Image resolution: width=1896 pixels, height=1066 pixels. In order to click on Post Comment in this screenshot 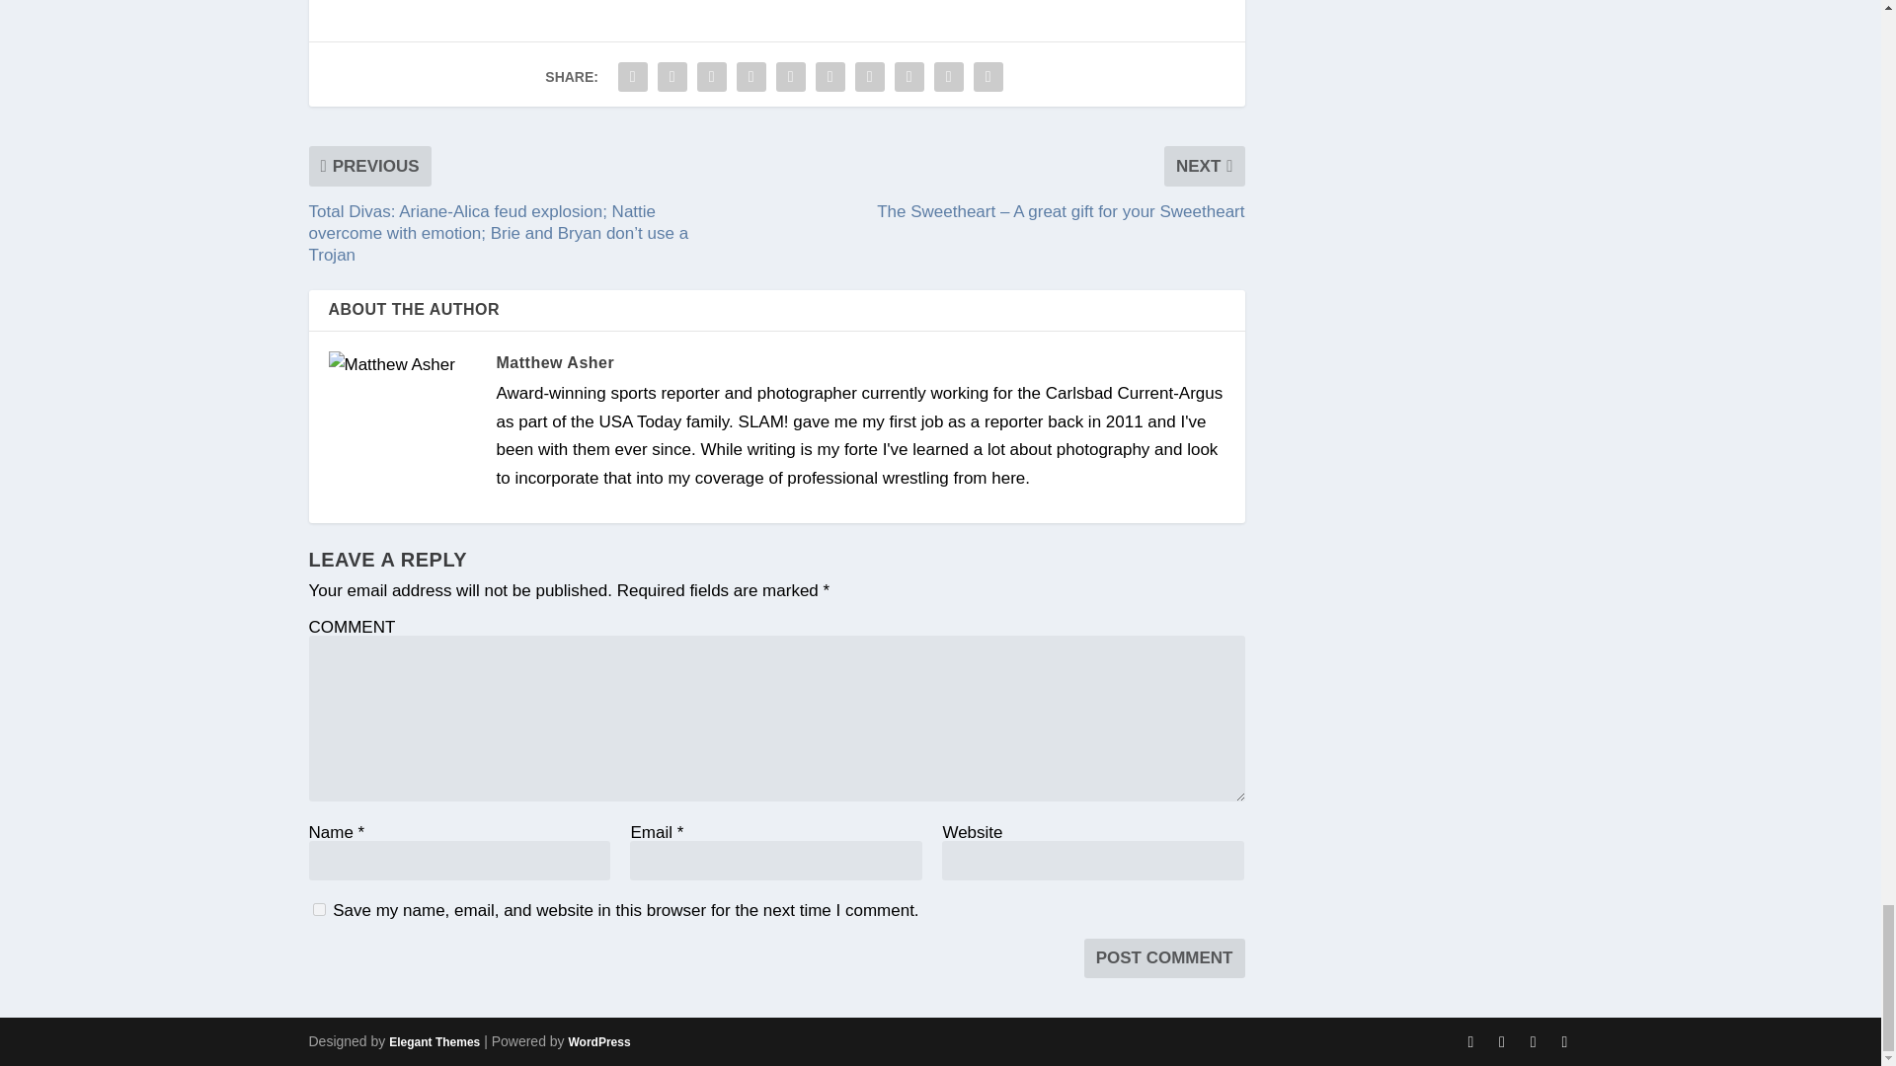, I will do `click(1165, 958)`.